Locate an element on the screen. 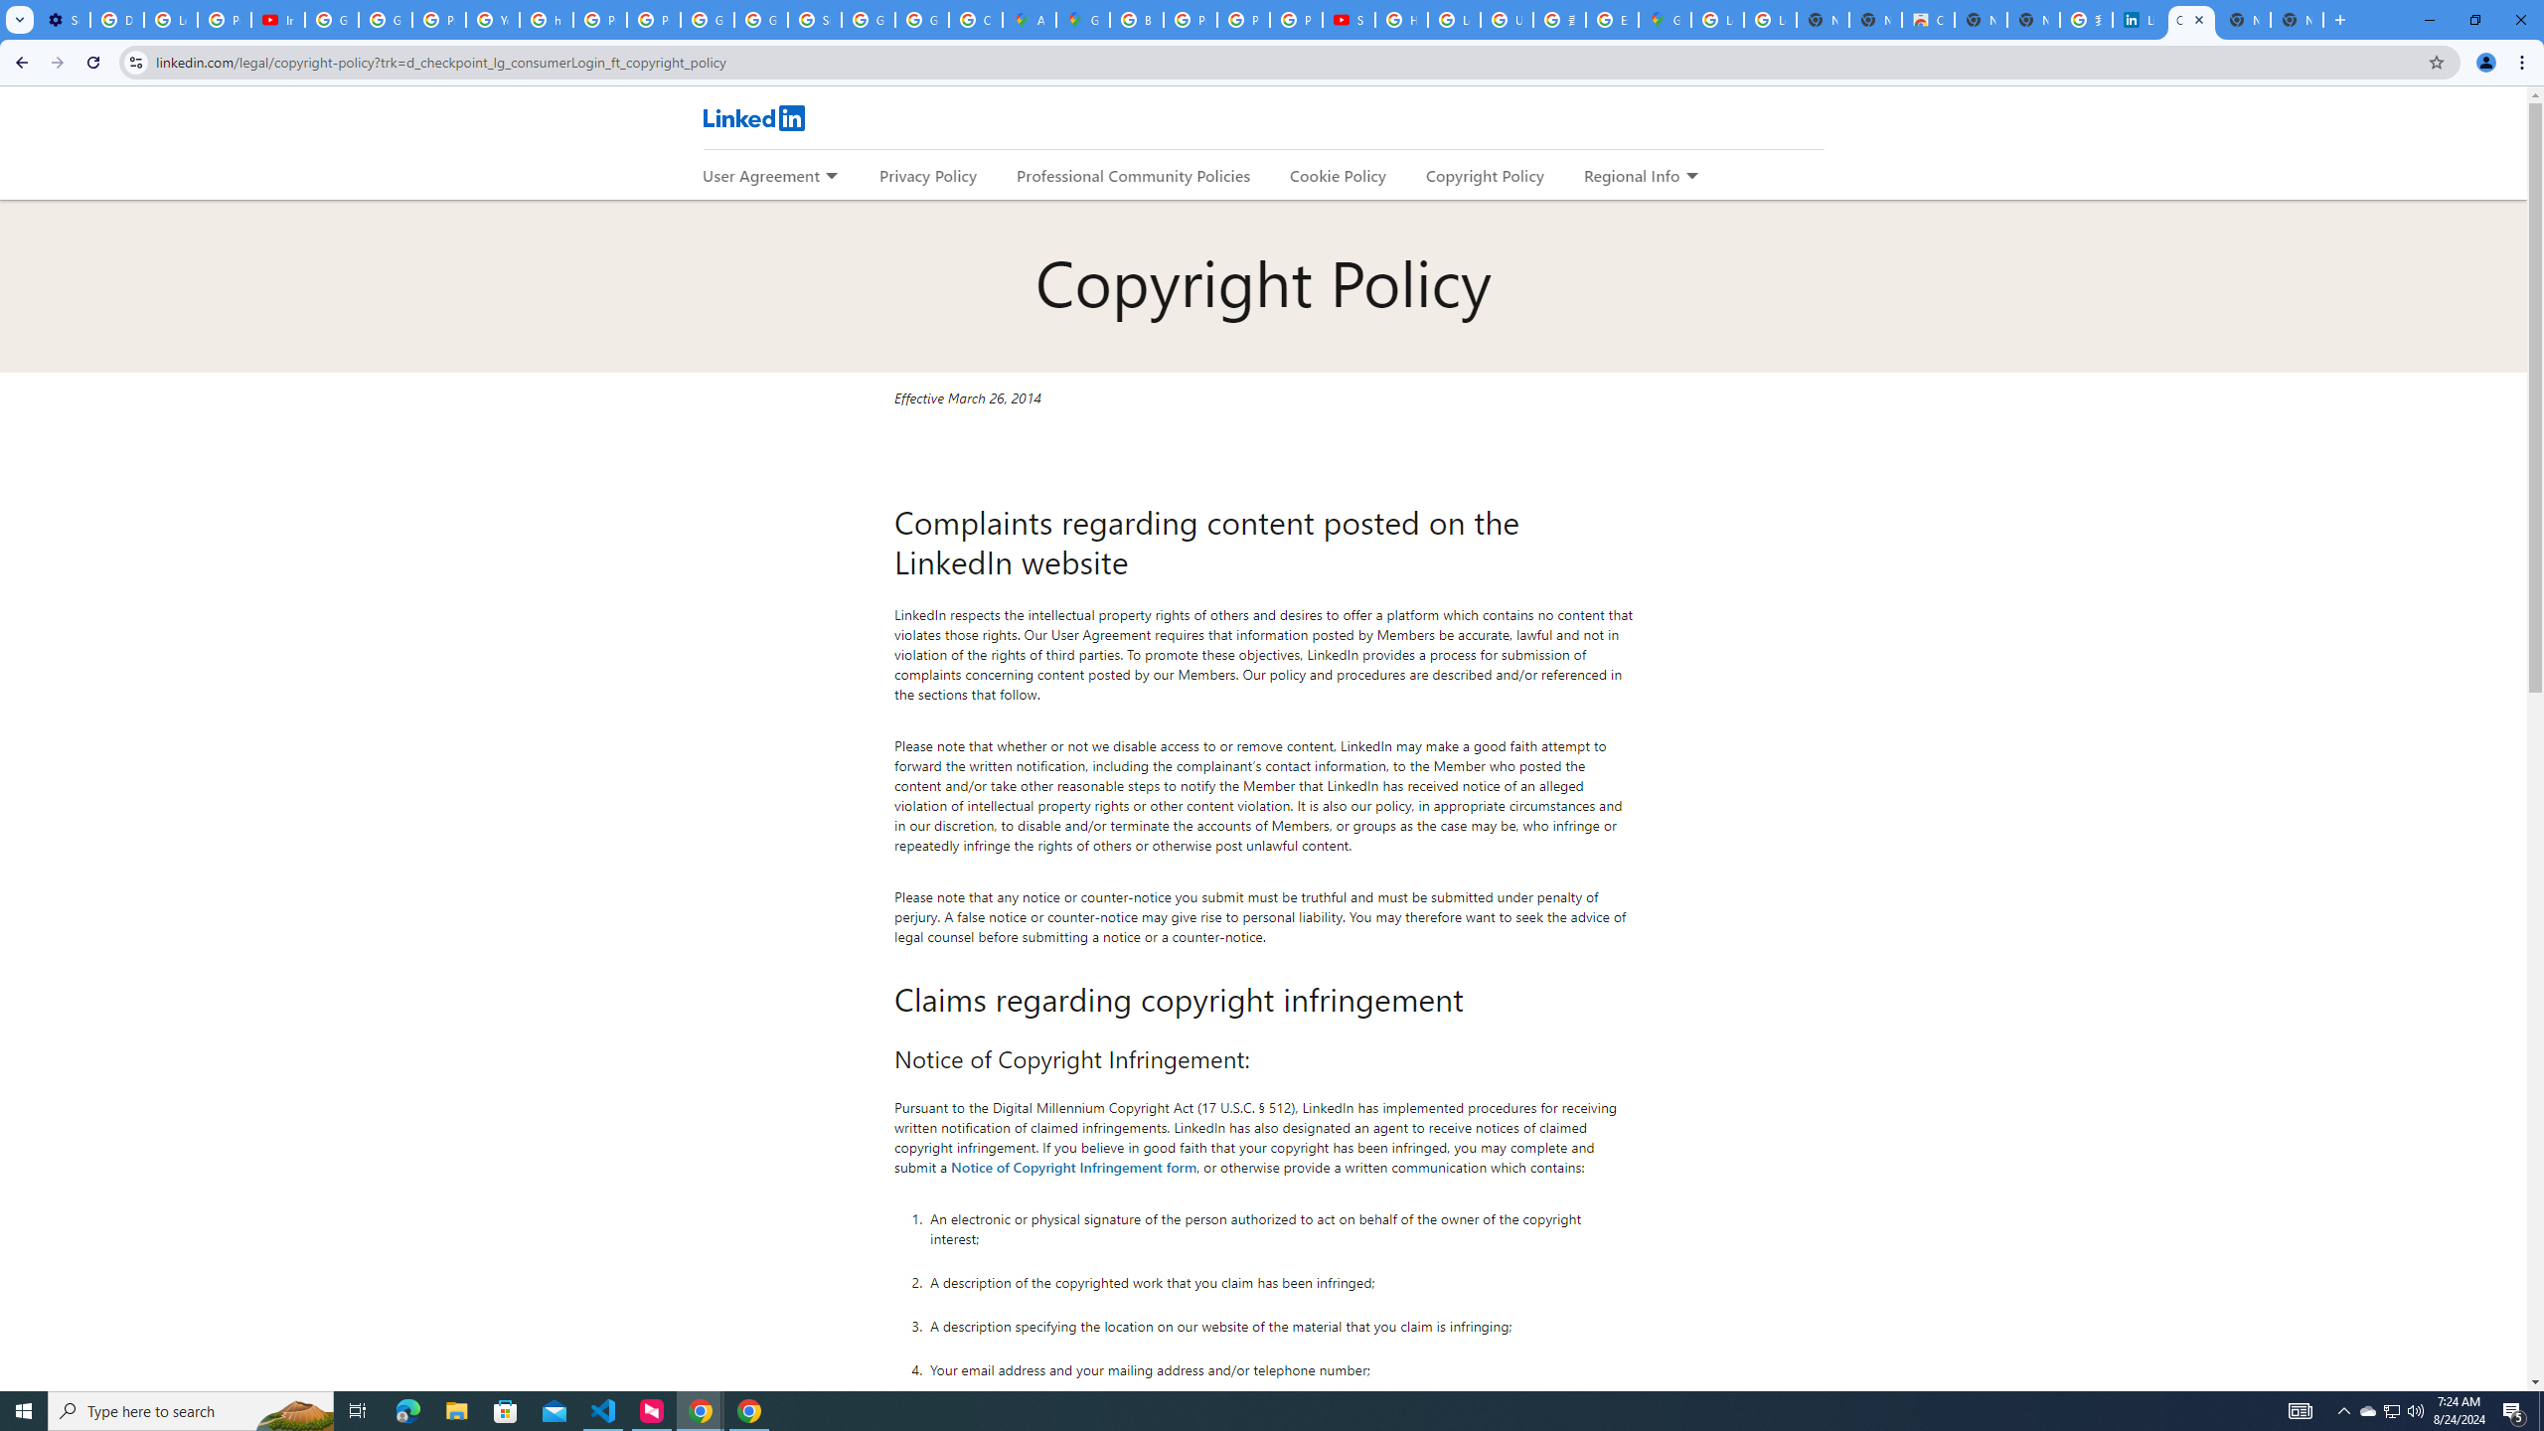 The width and height of the screenshot is (2544, 1431). Delete photos & videos - Computer - Google Photos Help is located at coordinates (116, 20).